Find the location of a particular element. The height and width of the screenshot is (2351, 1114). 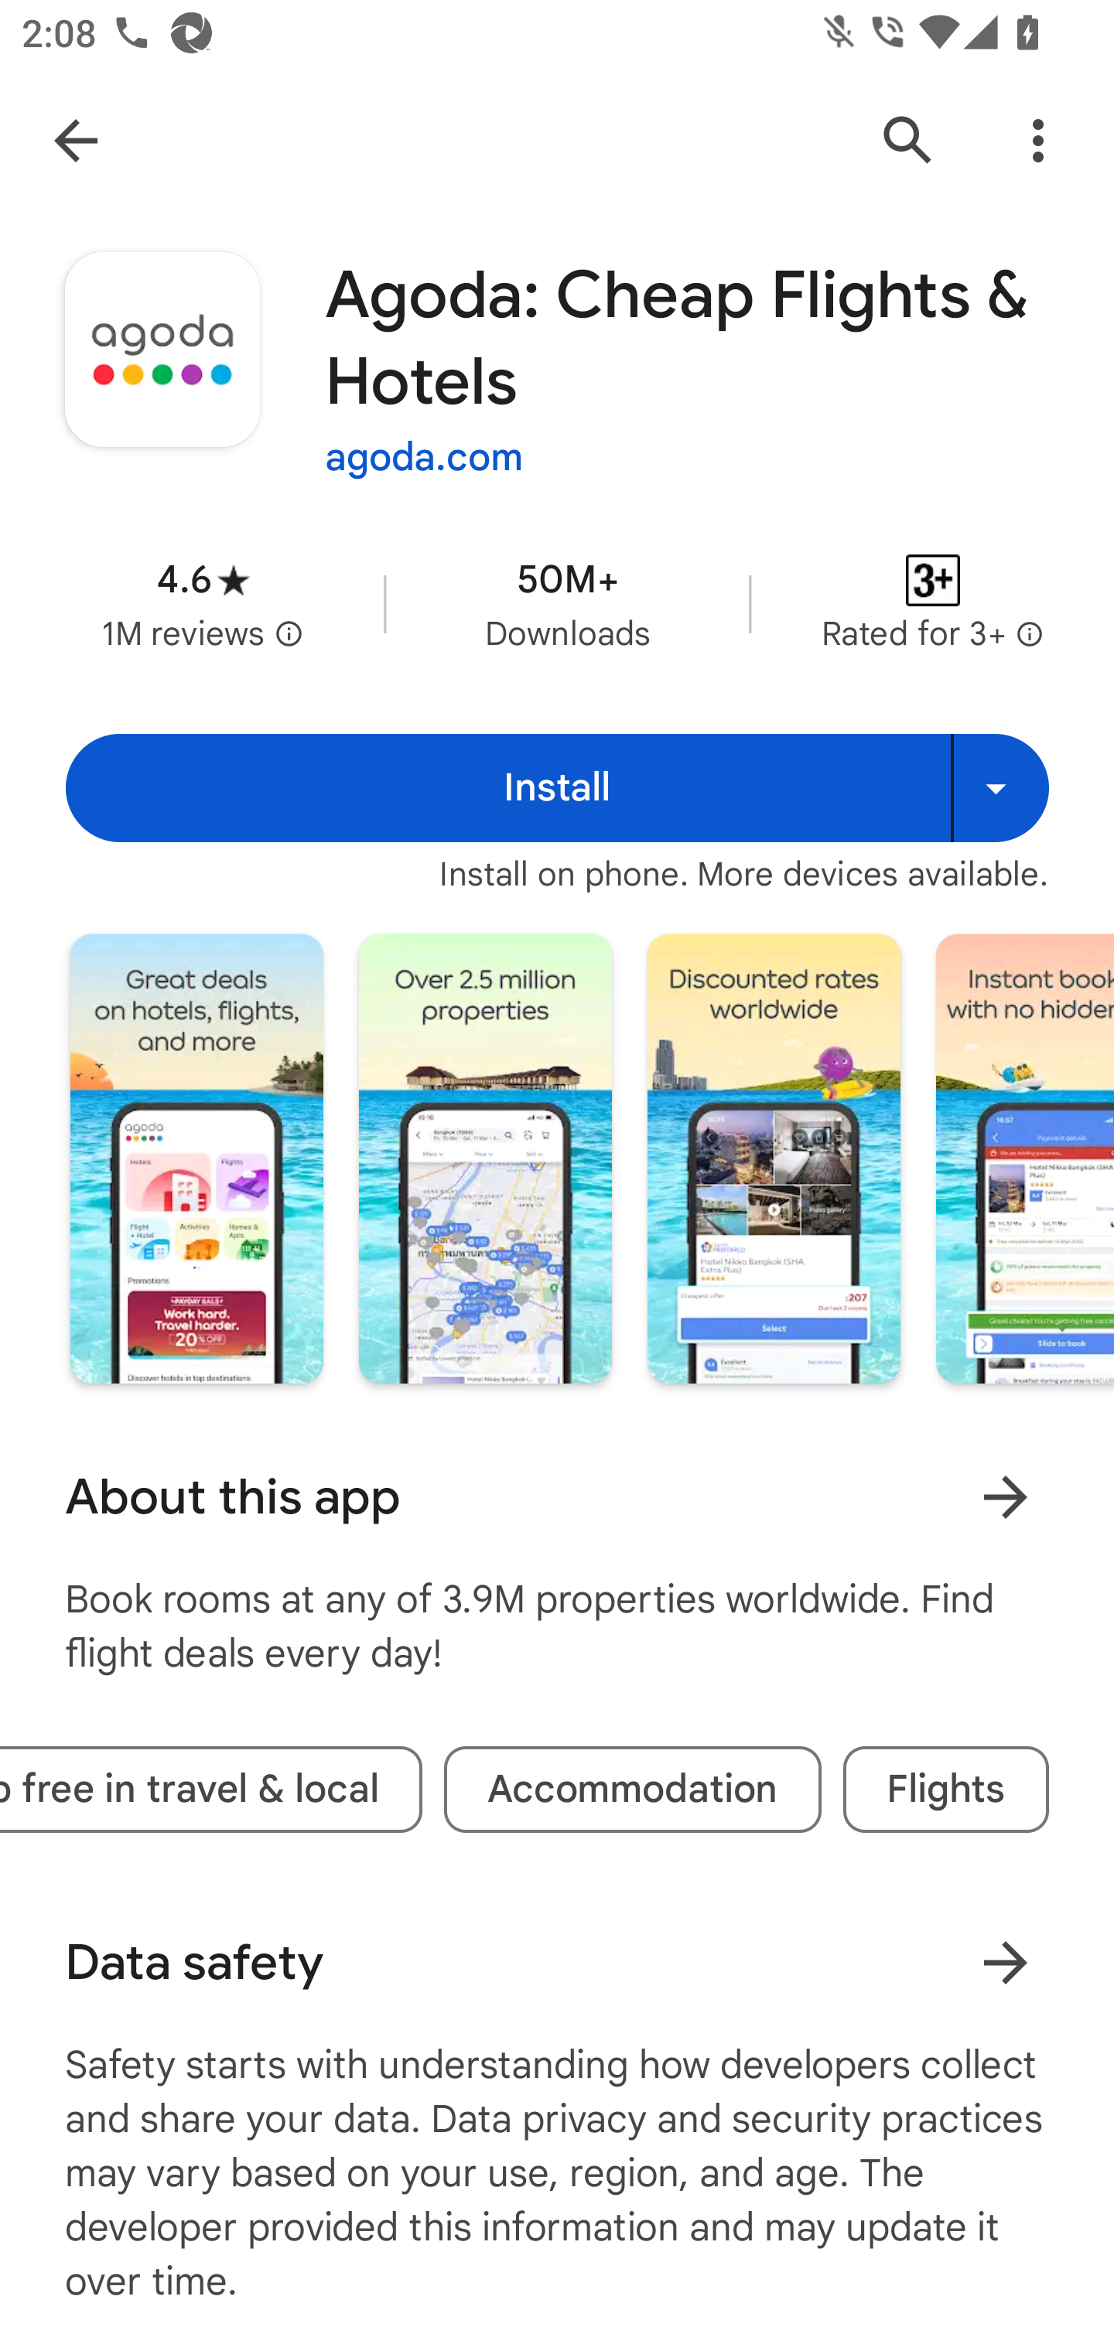

Screenshot "4" of "8" is located at coordinates (1024, 1157).